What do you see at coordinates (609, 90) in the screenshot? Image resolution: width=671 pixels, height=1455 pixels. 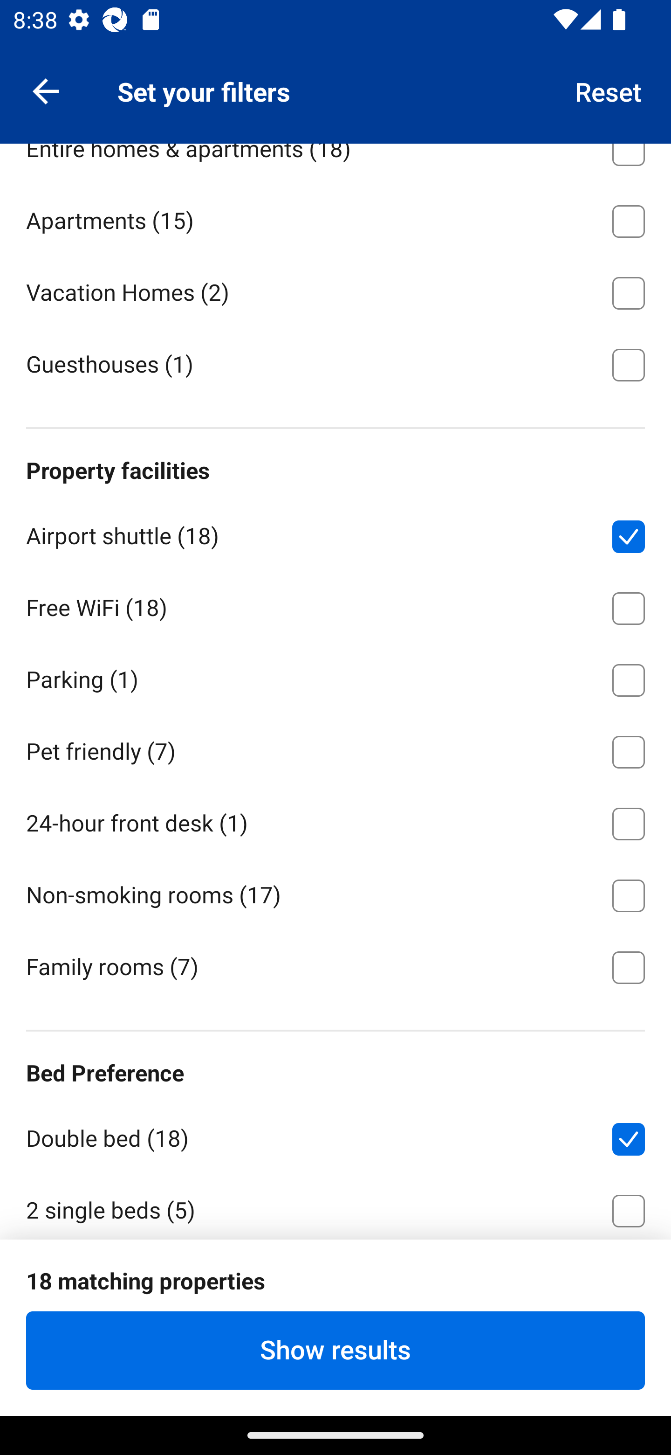 I see `Reset` at bounding box center [609, 90].